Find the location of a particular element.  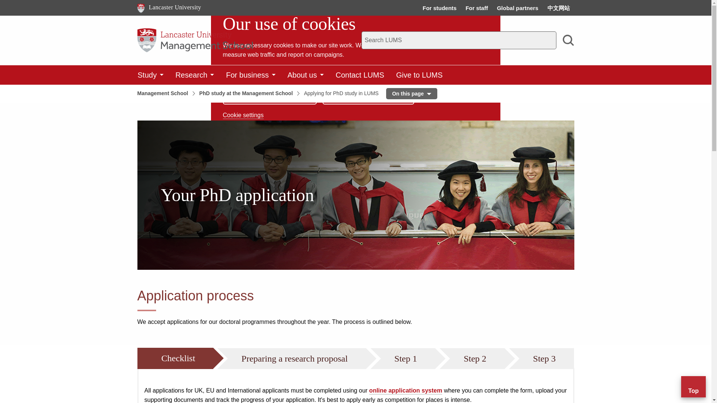

Study is located at coordinates (518, 8).